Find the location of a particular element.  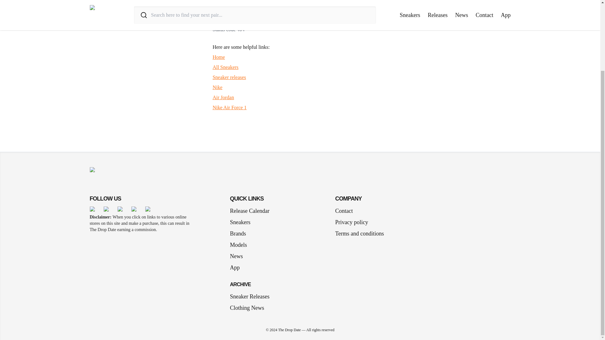

Privacy policy is located at coordinates (351, 222).